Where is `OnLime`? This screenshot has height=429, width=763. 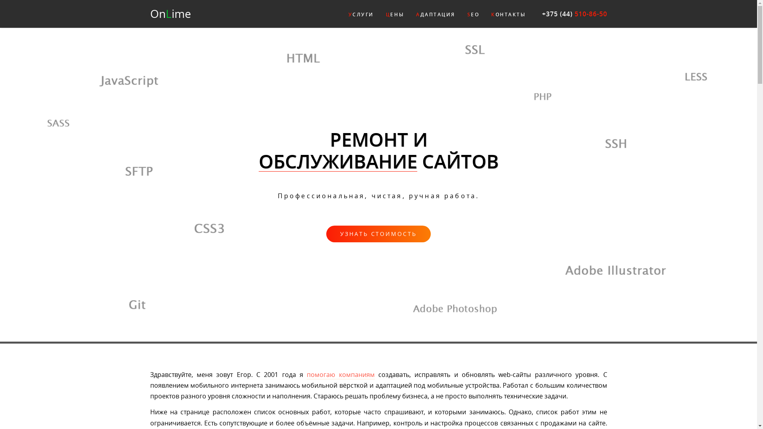
OnLime is located at coordinates (171, 14).